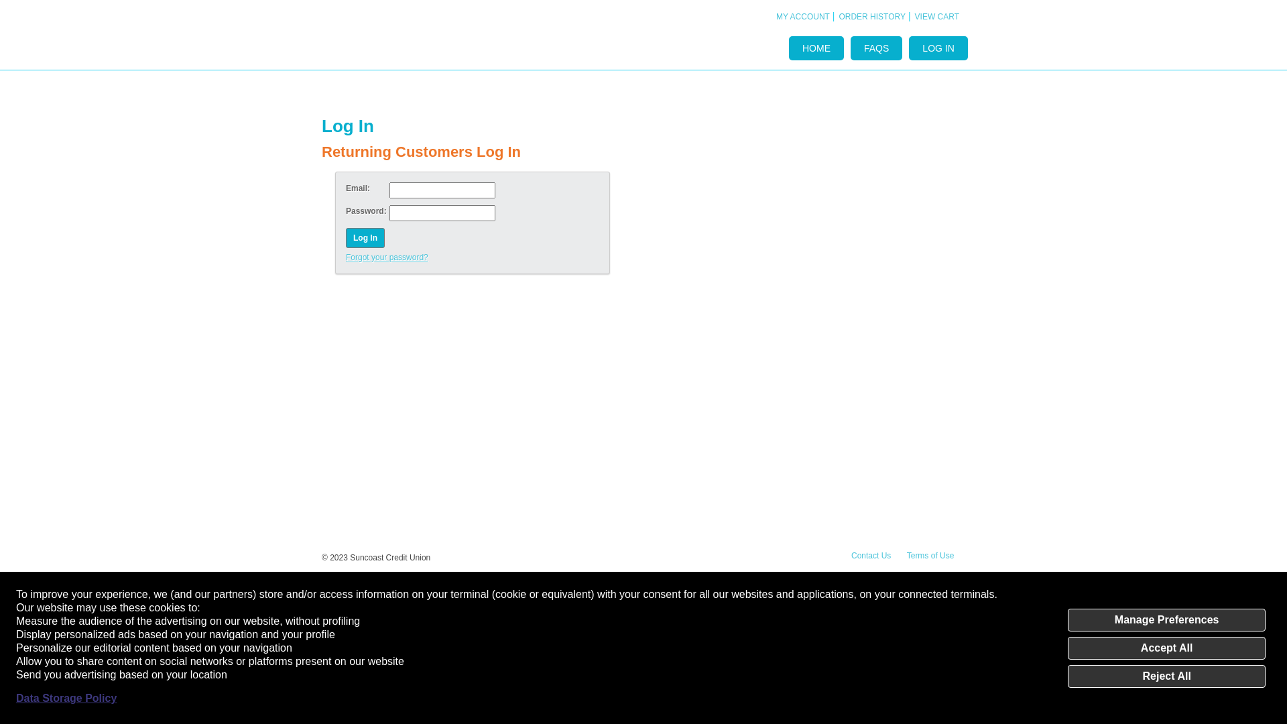  What do you see at coordinates (66, 699) in the screenshot?
I see `Data Storage Policy` at bounding box center [66, 699].